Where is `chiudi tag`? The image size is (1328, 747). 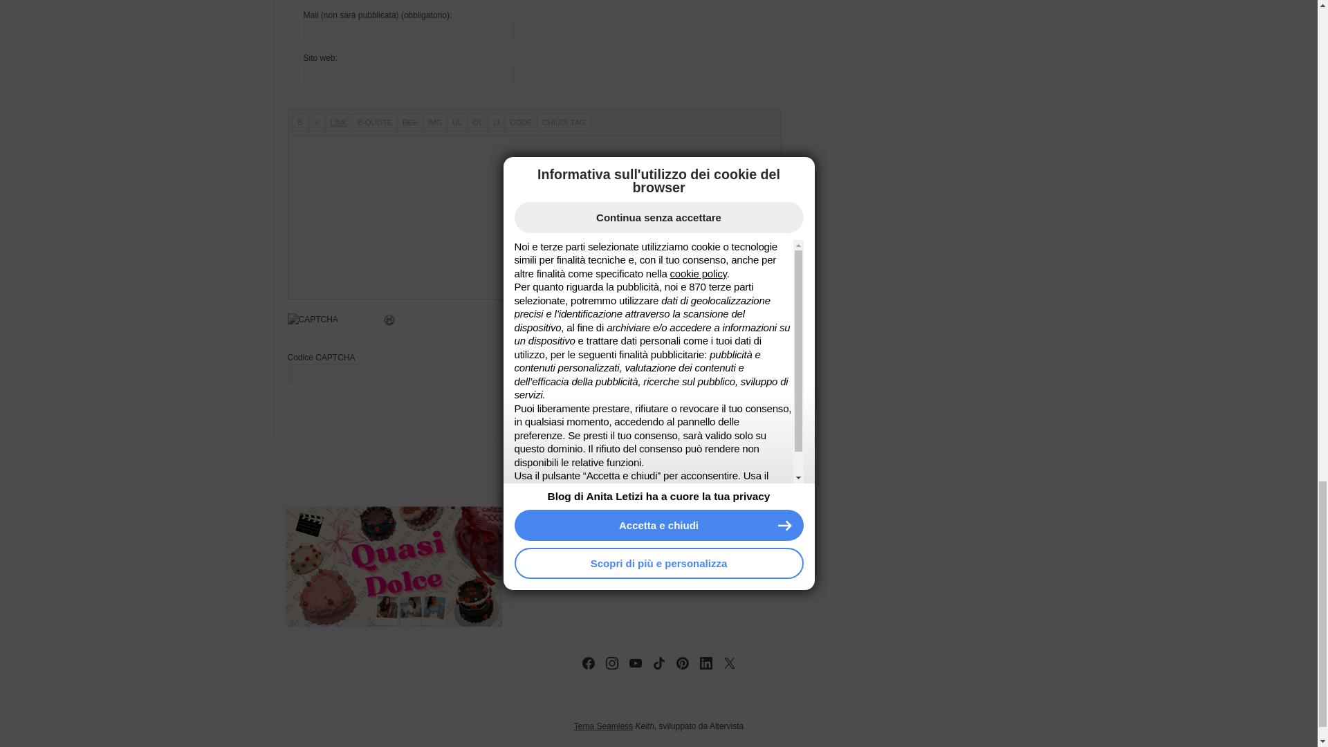
chiudi tag is located at coordinates (563, 122).